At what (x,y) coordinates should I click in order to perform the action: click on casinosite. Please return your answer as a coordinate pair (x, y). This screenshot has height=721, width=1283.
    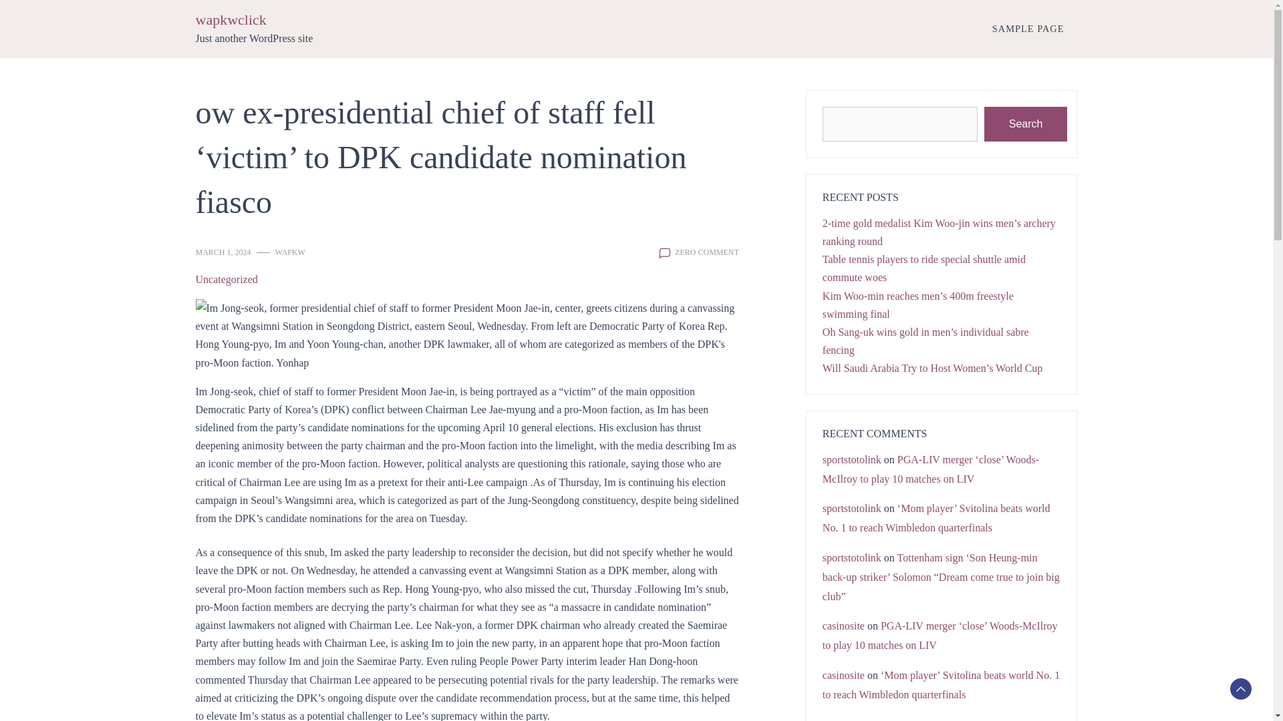
    Looking at the image, I should click on (843, 675).